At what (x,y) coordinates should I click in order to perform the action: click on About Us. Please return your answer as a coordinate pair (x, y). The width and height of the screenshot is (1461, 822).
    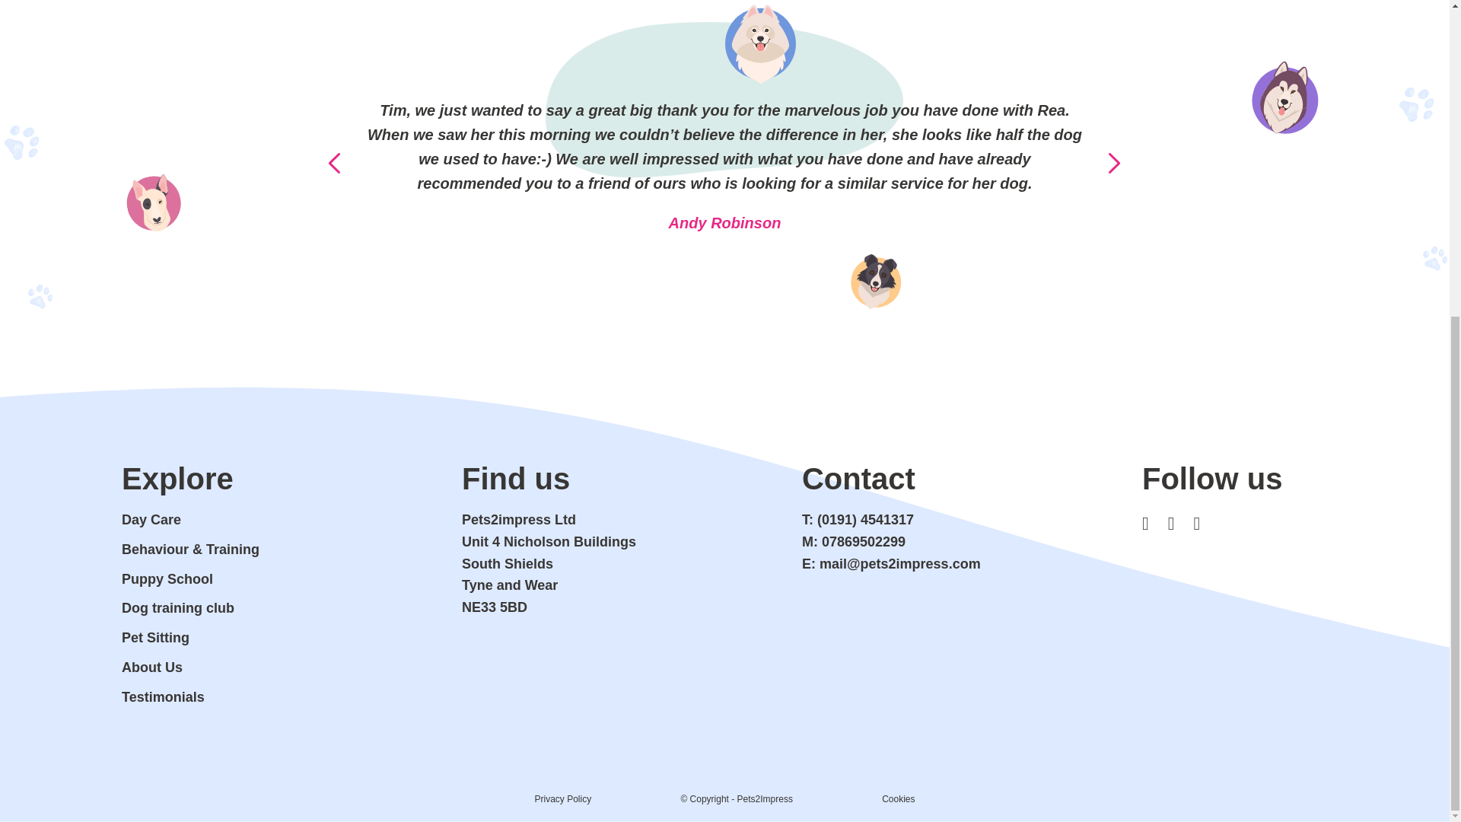
    Looking at the image, I should click on (152, 667).